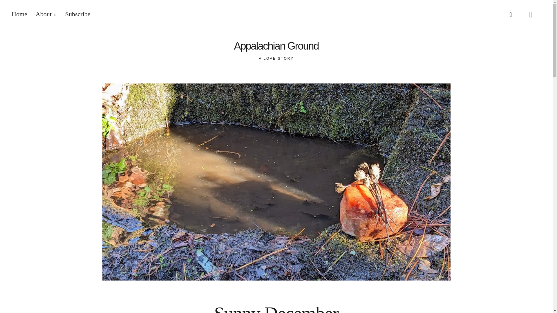 The image size is (557, 313). Describe the element at coordinates (19, 14) in the screenshot. I see `Home` at that location.